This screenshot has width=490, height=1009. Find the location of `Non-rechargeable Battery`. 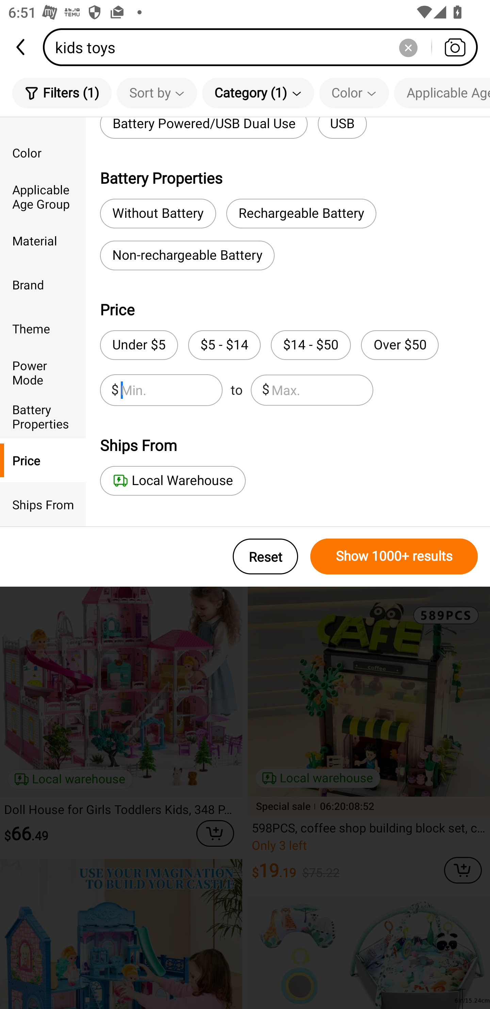

Non-rechargeable Battery is located at coordinates (187, 256).